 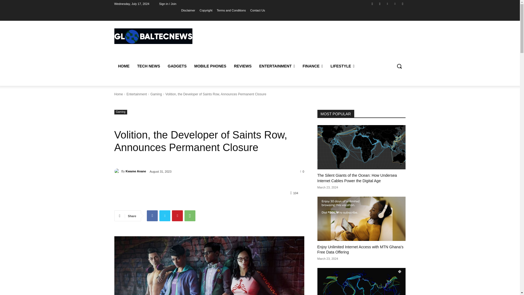 I want to click on Contact Us, so click(x=258, y=10).